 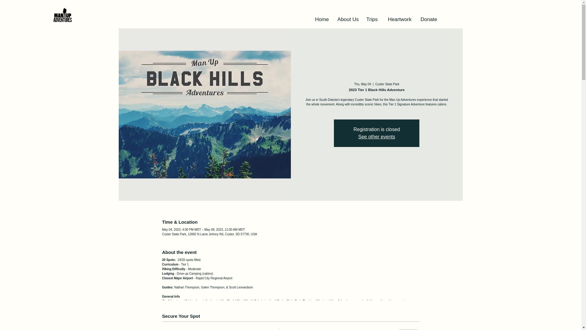 What do you see at coordinates (427, 19) in the screenshot?
I see `Donate` at bounding box center [427, 19].